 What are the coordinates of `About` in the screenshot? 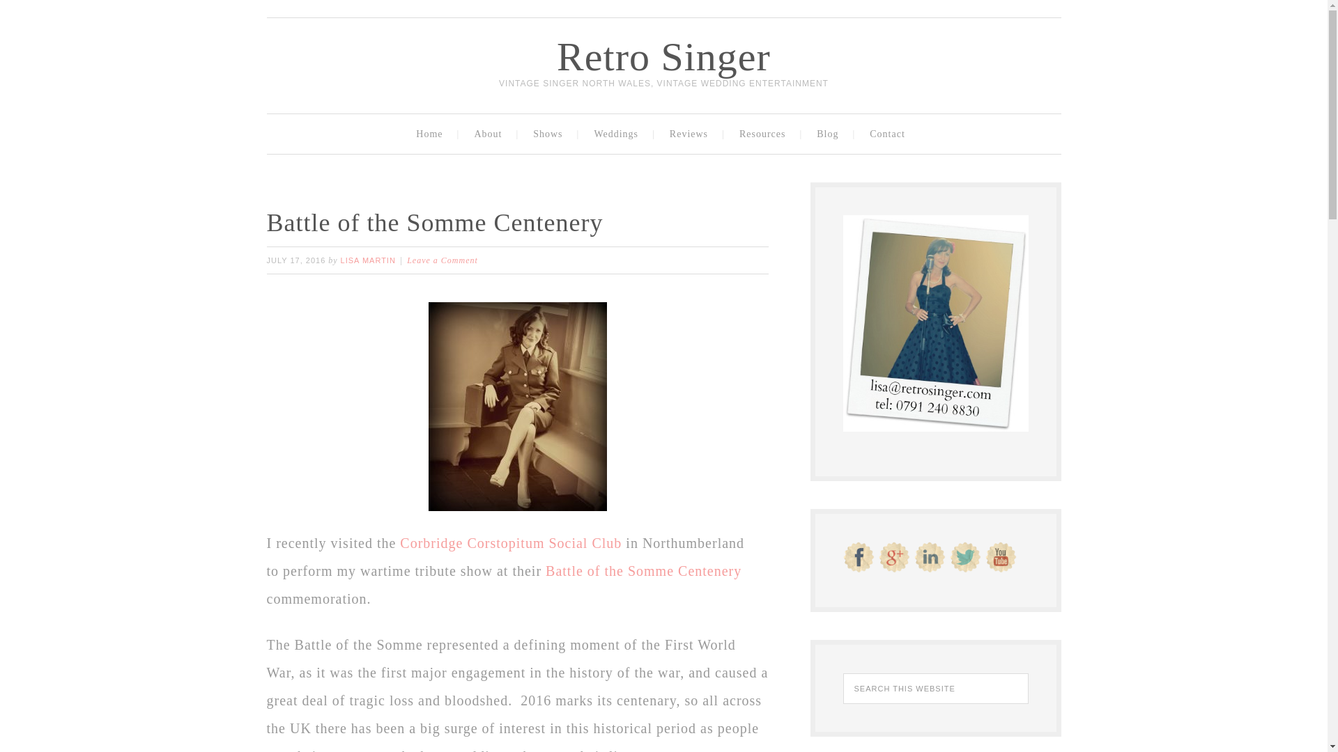 It's located at (491, 134).